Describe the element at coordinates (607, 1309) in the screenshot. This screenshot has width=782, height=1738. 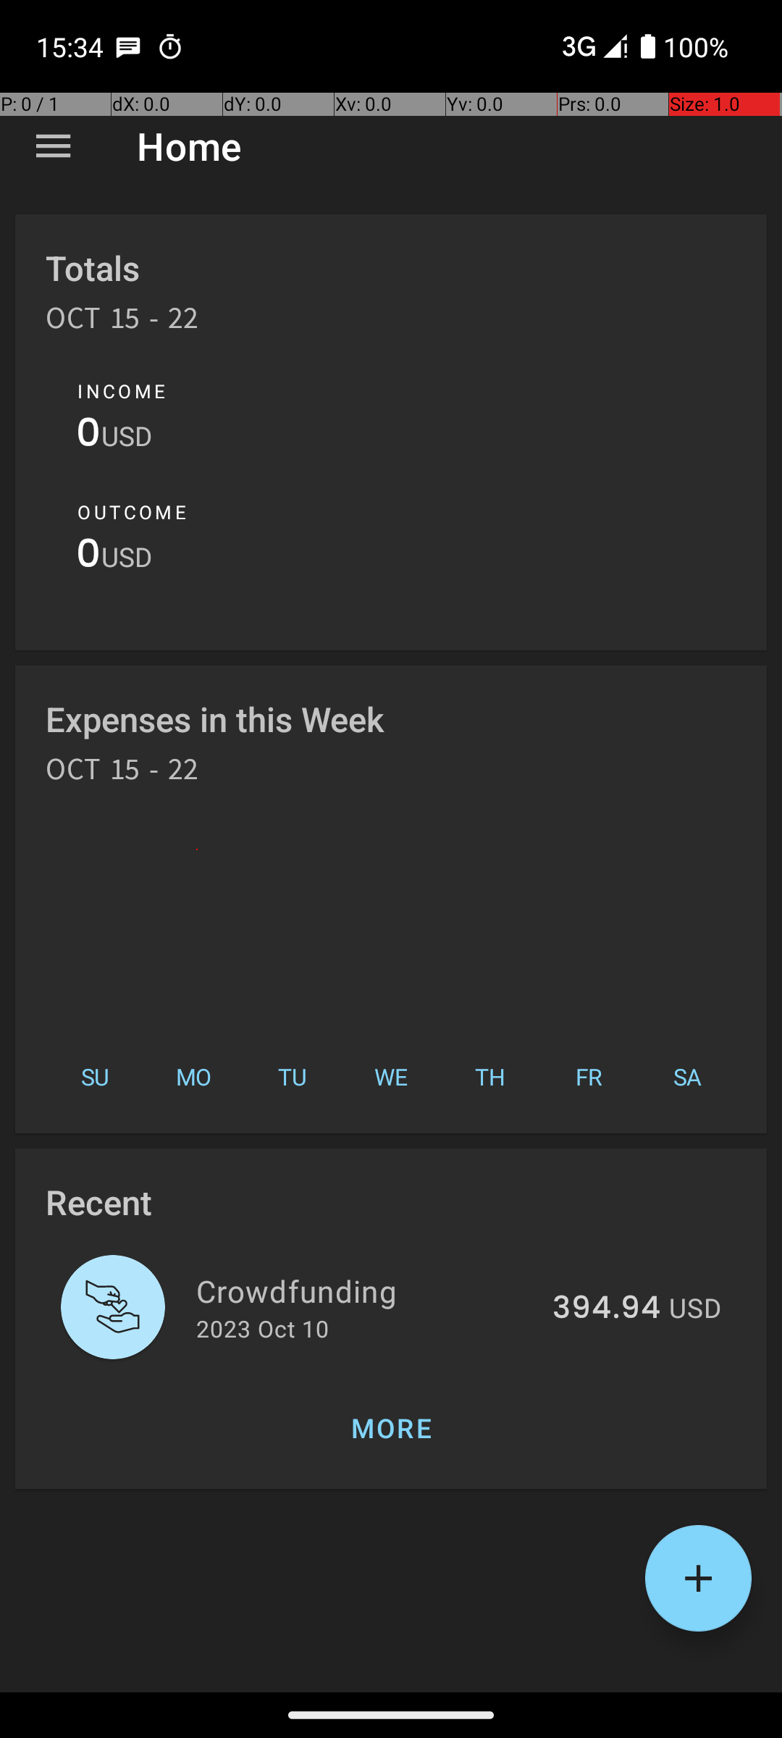
I see `394.94` at that location.